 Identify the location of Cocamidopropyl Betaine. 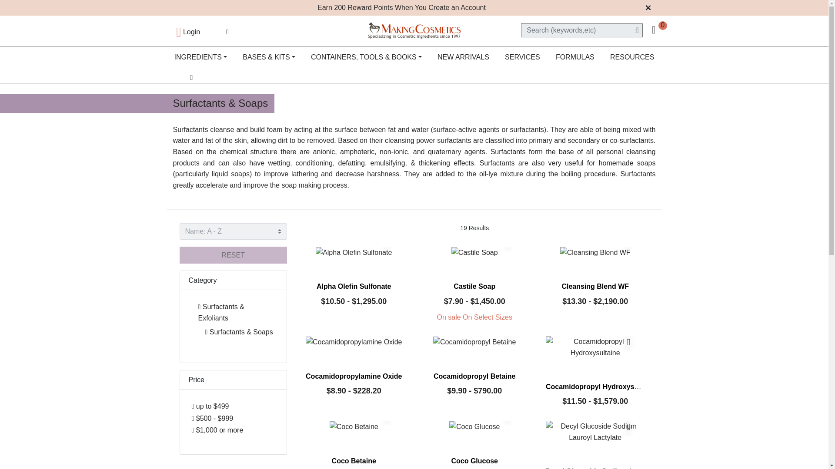
(474, 342).